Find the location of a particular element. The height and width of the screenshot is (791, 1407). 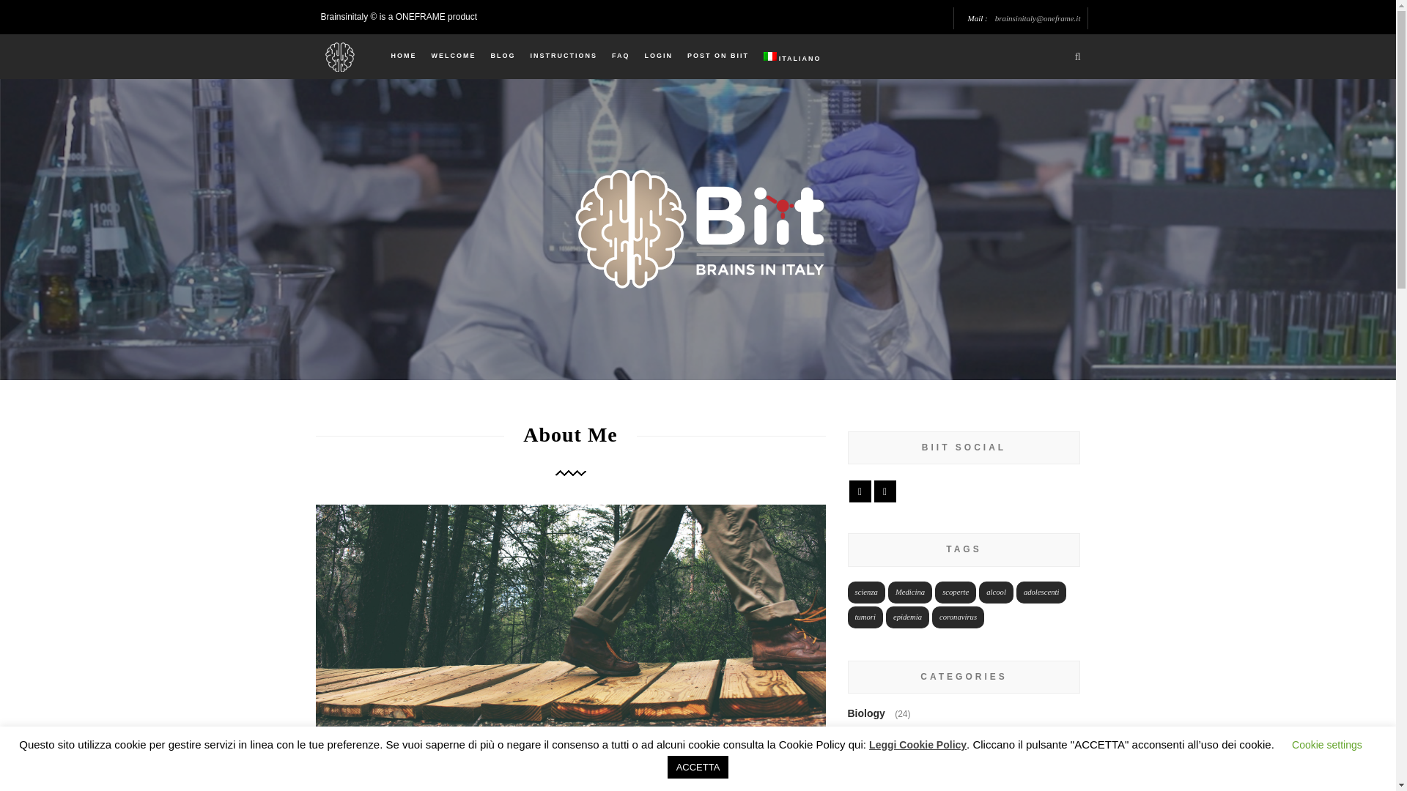

HOME is located at coordinates (403, 56).